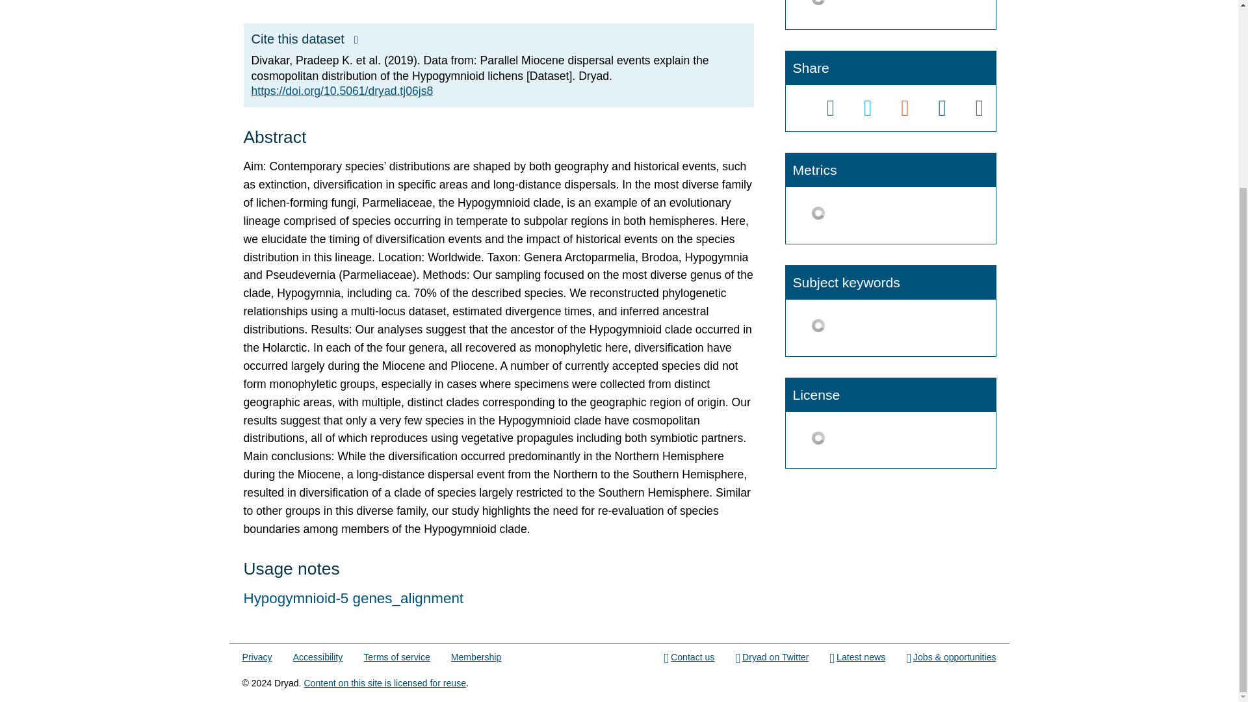 This screenshot has height=702, width=1248. What do you see at coordinates (257, 658) in the screenshot?
I see `Privacy` at bounding box center [257, 658].